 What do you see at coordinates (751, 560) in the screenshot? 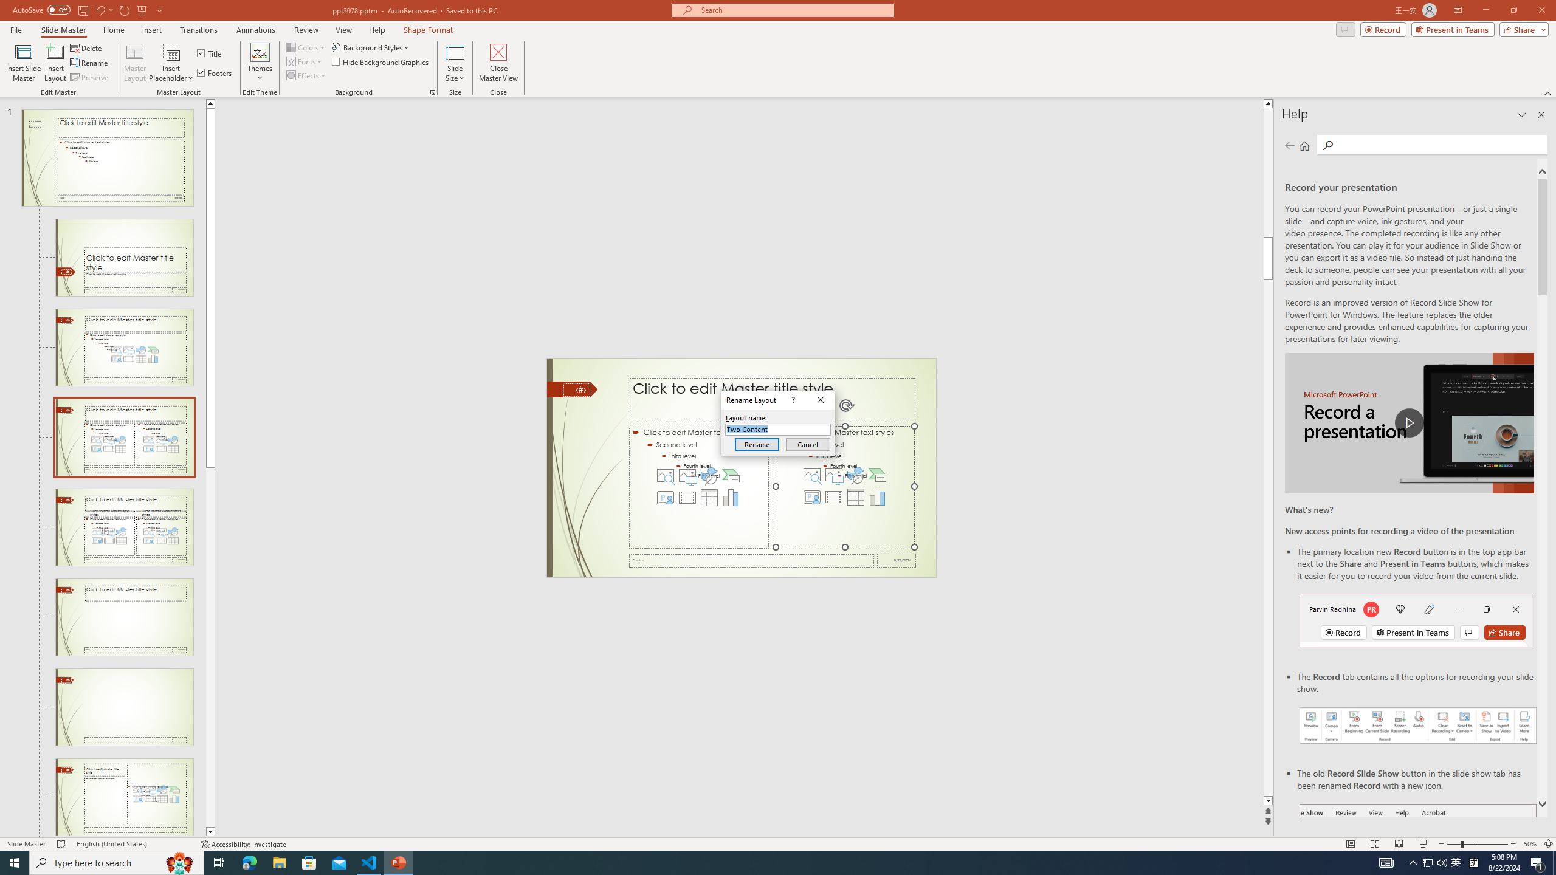
I see `Footer` at bounding box center [751, 560].